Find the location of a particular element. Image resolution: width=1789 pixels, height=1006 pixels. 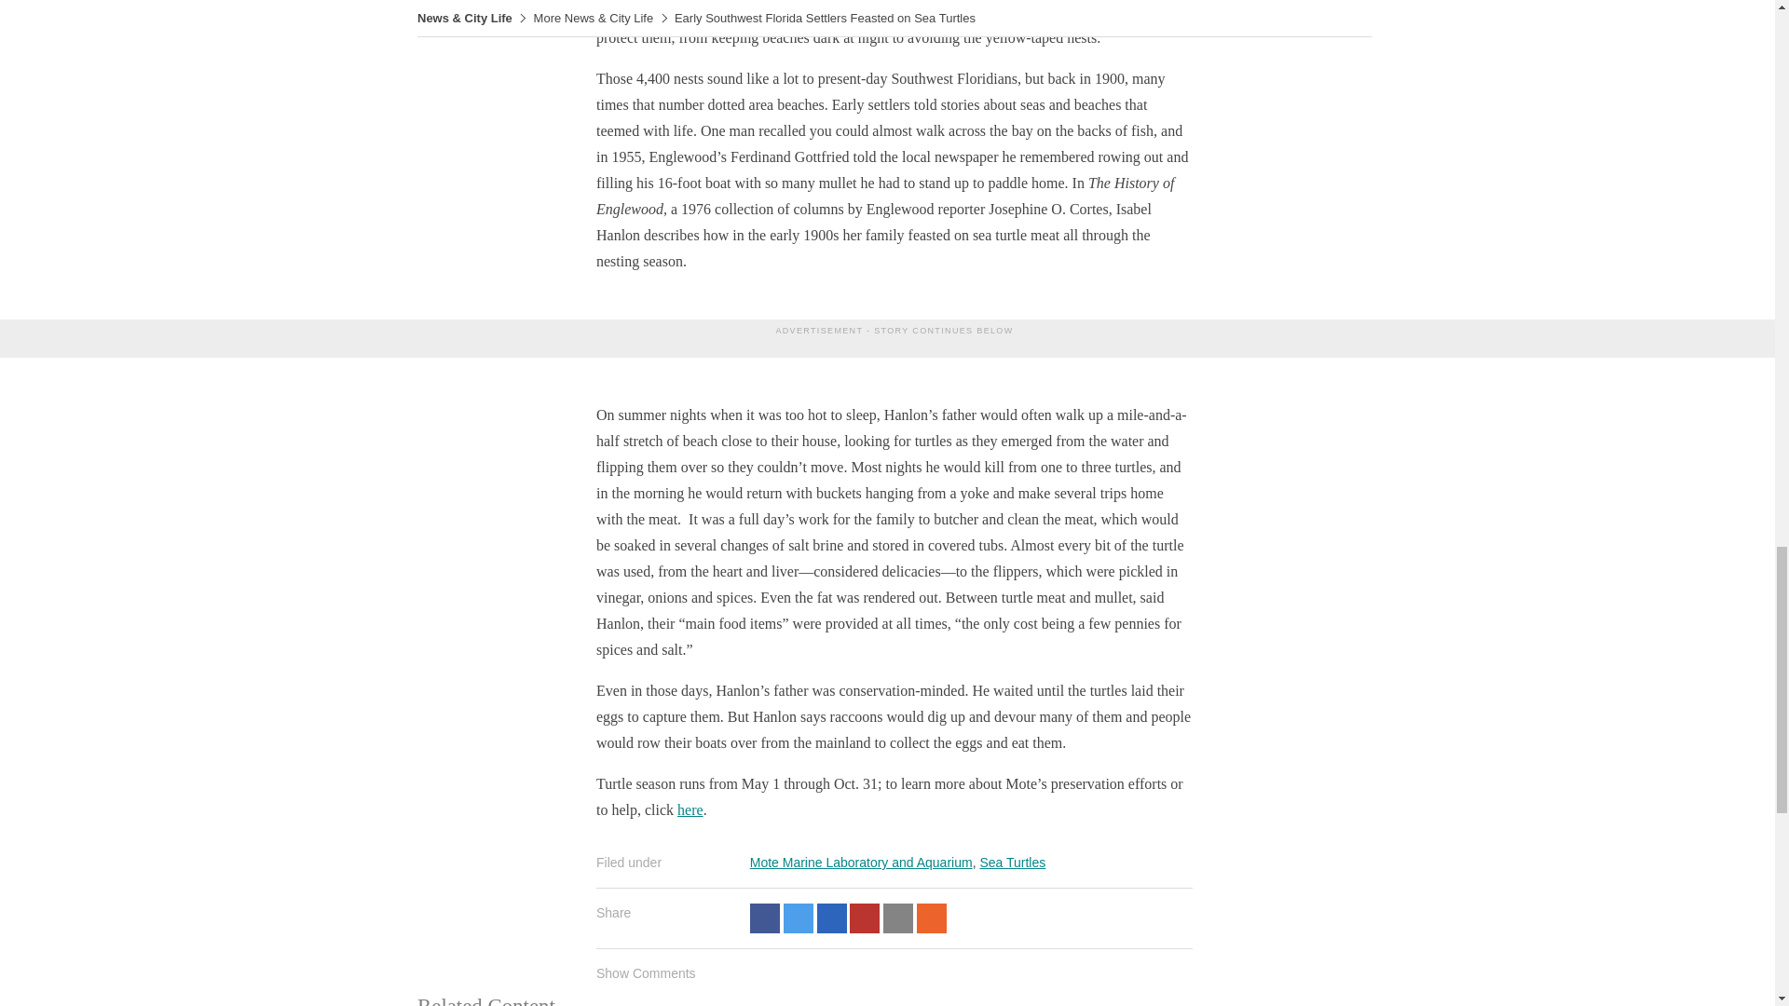

Share on Pinterest is located at coordinates (865, 918).